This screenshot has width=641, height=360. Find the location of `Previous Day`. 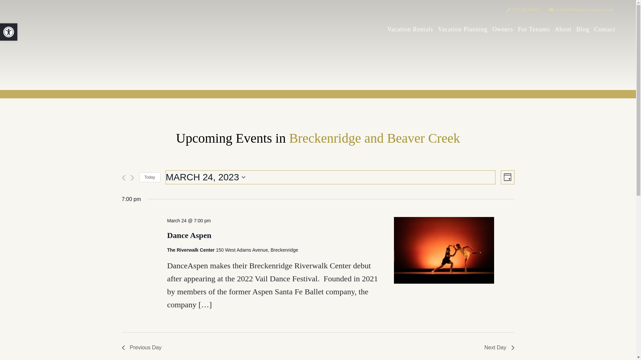

Previous Day is located at coordinates (142, 348).